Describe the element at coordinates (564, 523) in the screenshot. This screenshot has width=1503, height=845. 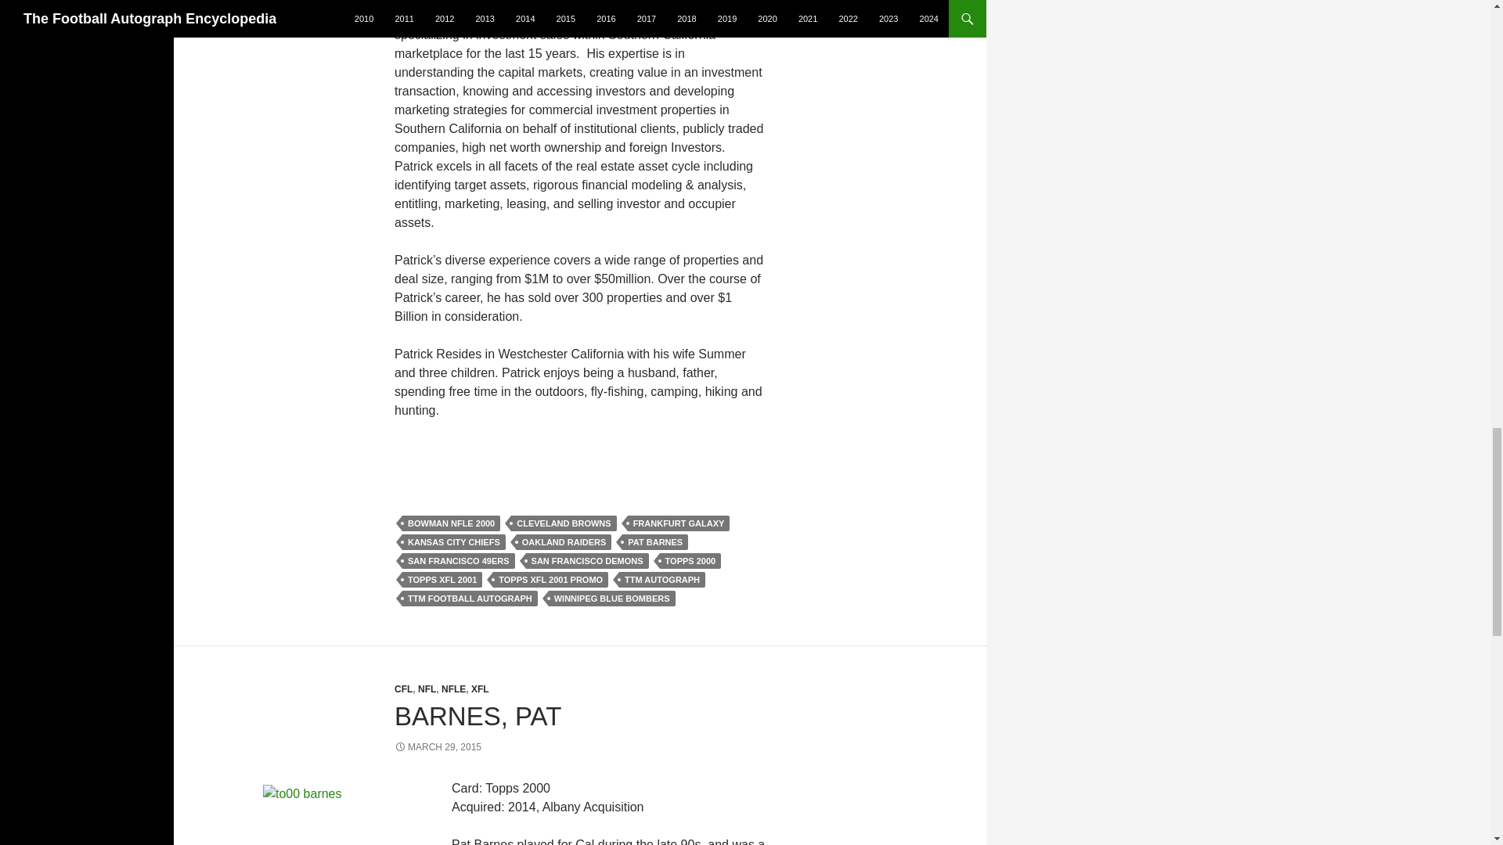
I see `CLEVELAND BROWNS` at that location.